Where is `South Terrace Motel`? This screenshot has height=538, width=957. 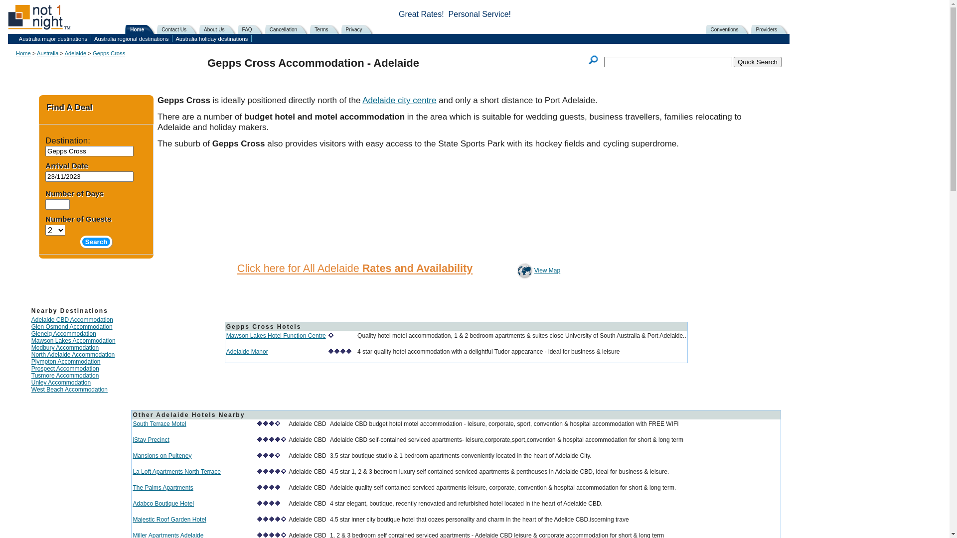 South Terrace Motel is located at coordinates (159, 424).